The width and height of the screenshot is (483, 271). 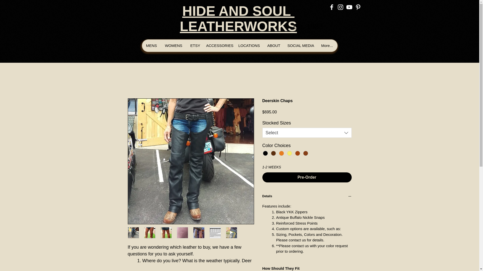 What do you see at coordinates (308, 27) in the screenshot?
I see `Details` at bounding box center [308, 27].